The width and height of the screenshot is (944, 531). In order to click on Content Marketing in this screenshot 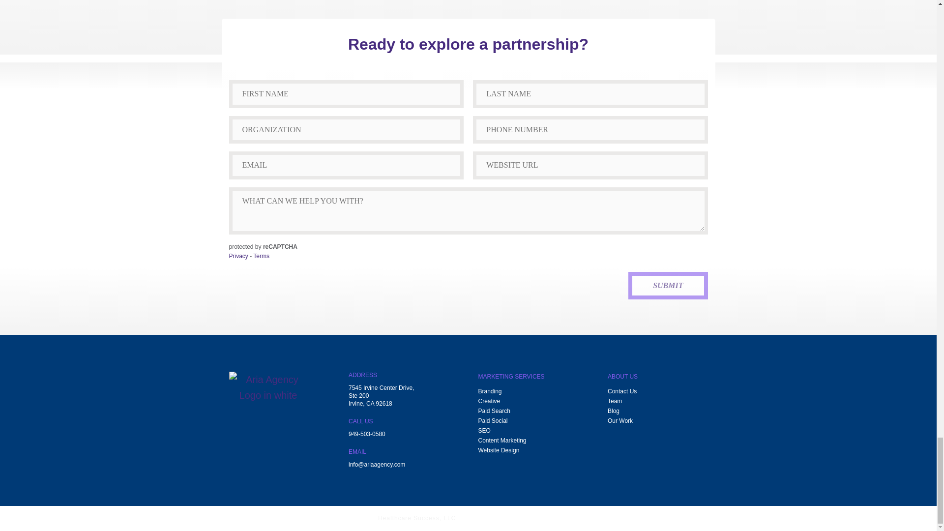, I will do `click(501, 441)`.